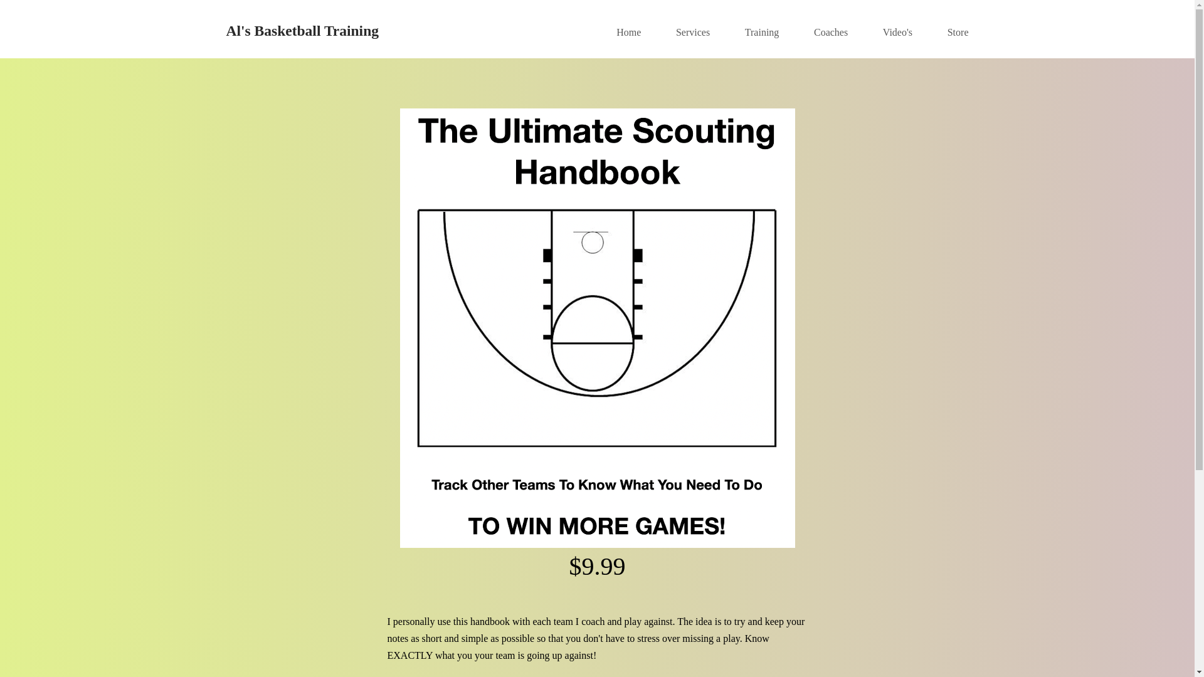 The image size is (1204, 677). I want to click on Video's, so click(898, 33).